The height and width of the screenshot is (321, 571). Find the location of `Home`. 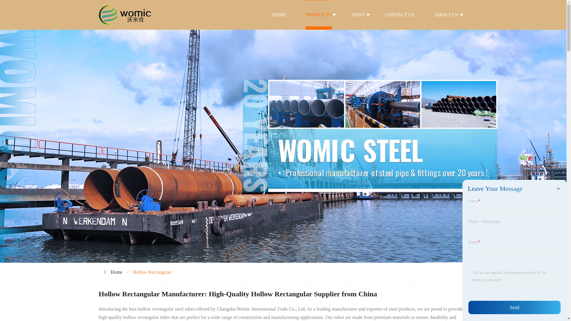

Home is located at coordinates (116, 272).